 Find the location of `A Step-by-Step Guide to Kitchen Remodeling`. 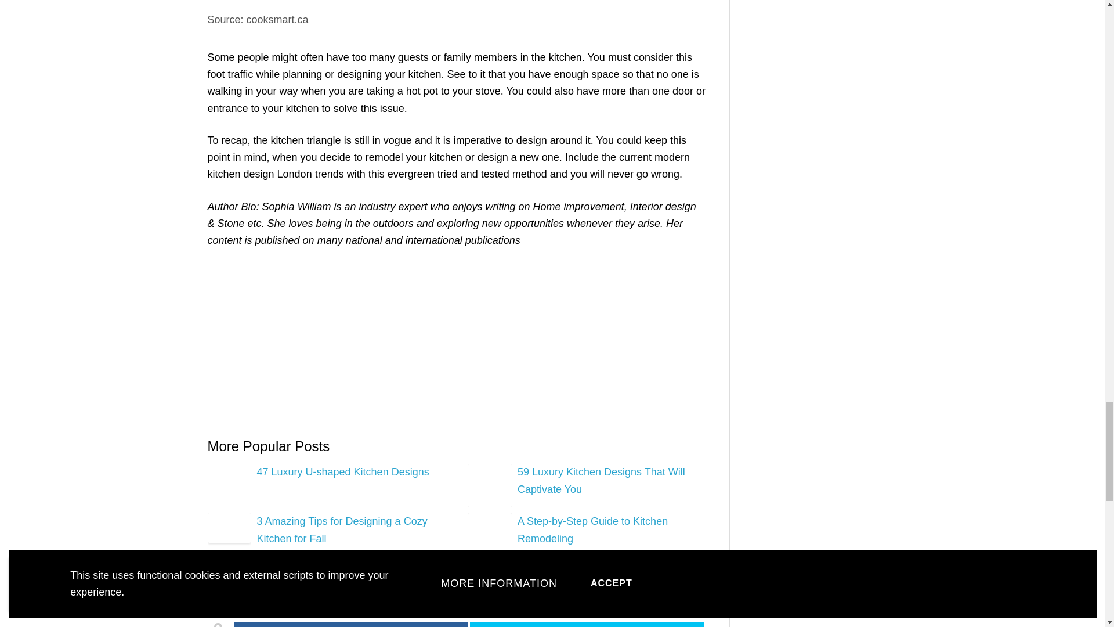

A Step-by-Step Guide to Kitchen Remodeling is located at coordinates (592, 529).